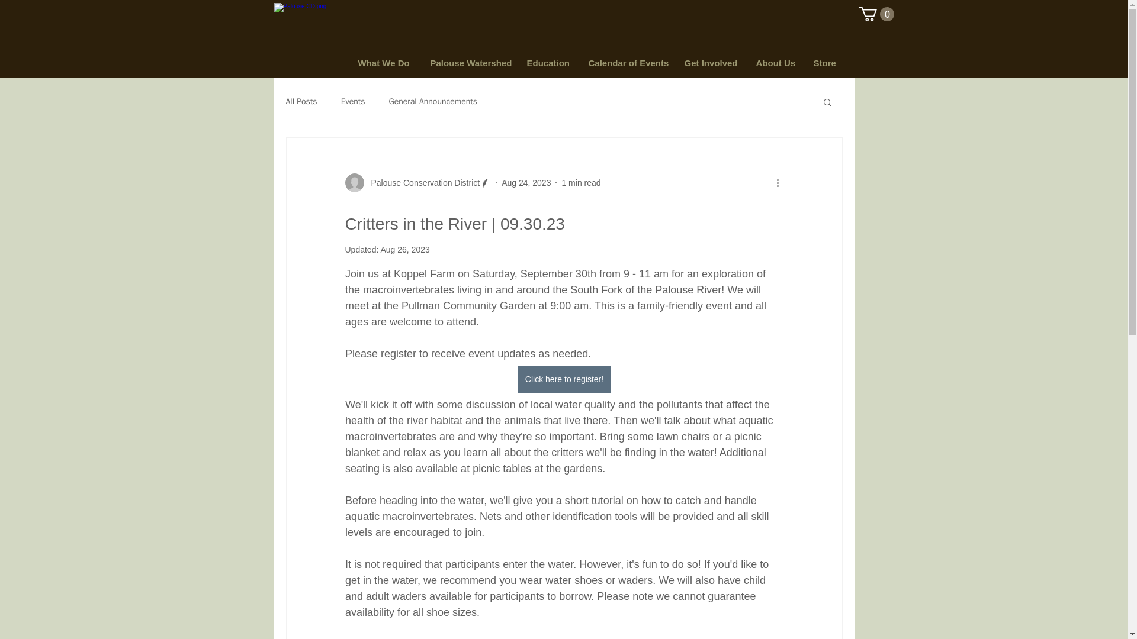 The width and height of the screenshot is (1137, 639). I want to click on Aug 26, 2023, so click(404, 249).